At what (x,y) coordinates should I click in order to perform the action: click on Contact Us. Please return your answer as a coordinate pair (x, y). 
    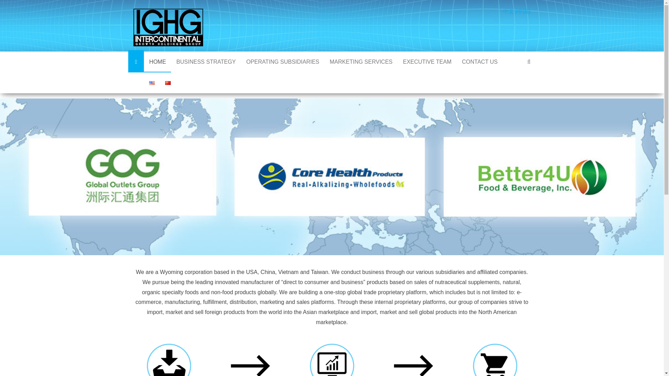
    Looking at the image, I should click on (480, 62).